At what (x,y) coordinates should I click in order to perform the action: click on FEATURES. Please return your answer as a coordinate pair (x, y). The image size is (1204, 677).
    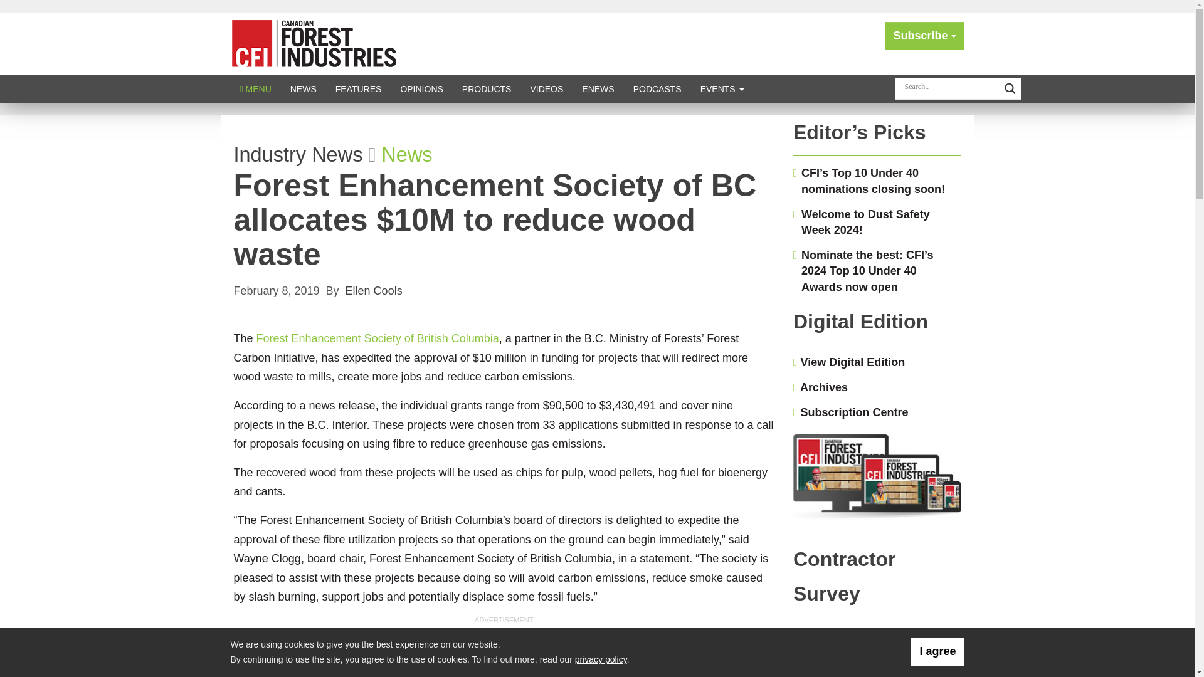
    Looking at the image, I should click on (359, 88).